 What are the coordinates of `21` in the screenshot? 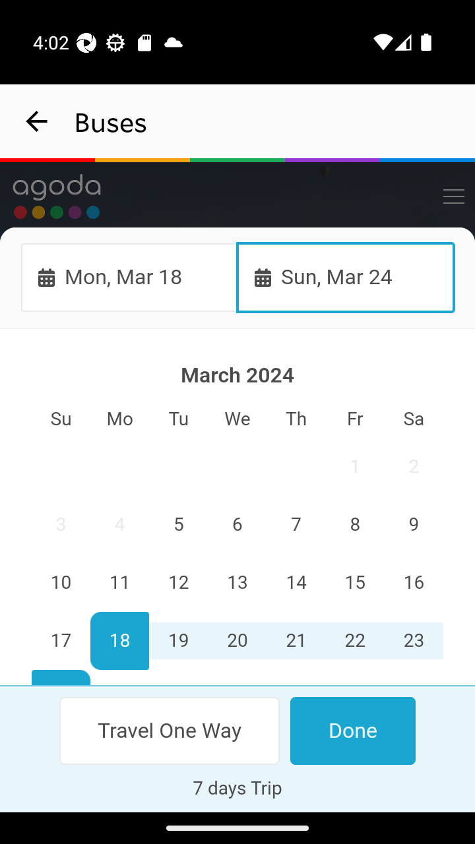 It's located at (296, 641).